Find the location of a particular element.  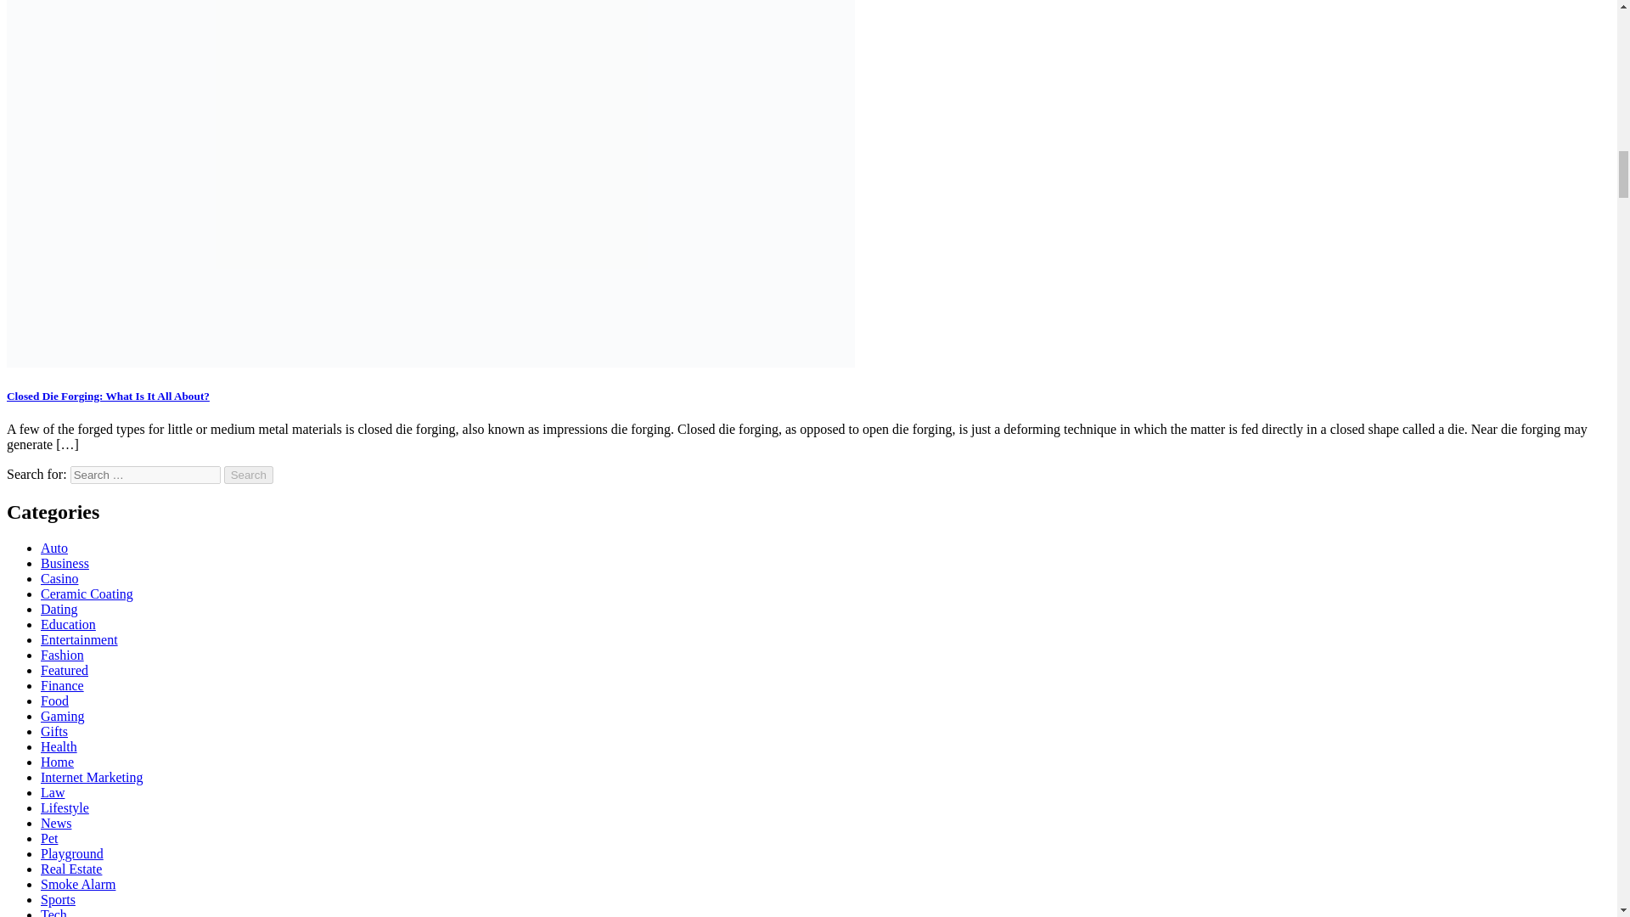

Search is located at coordinates (249, 475).